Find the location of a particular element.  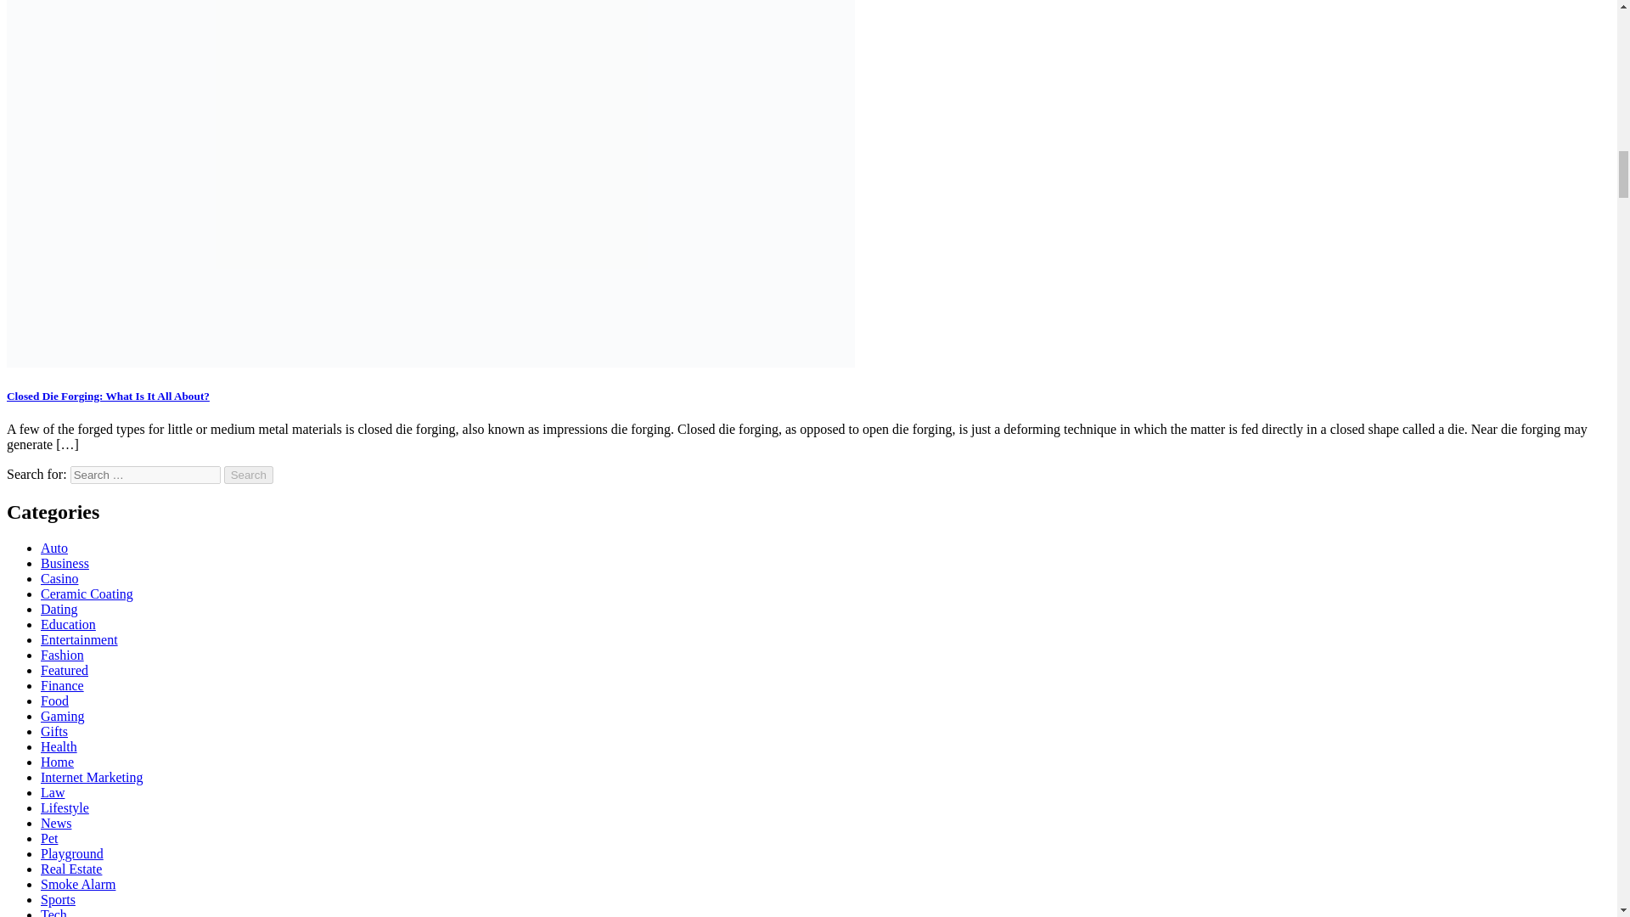

Search is located at coordinates (249, 475).